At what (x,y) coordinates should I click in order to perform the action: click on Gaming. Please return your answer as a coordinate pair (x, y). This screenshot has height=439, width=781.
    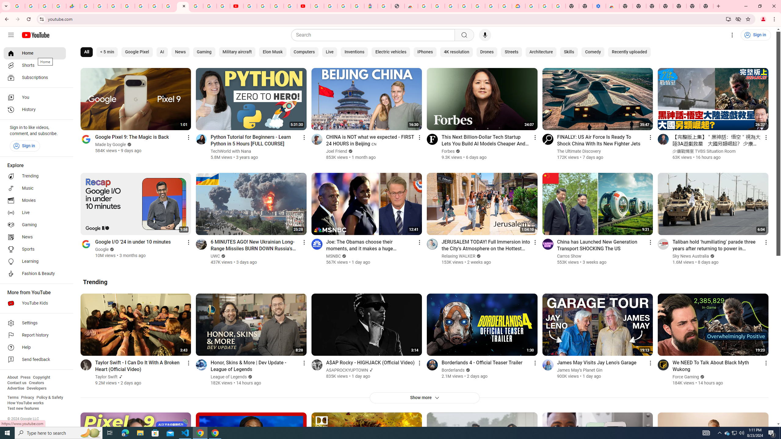
    Looking at the image, I should click on (204, 52).